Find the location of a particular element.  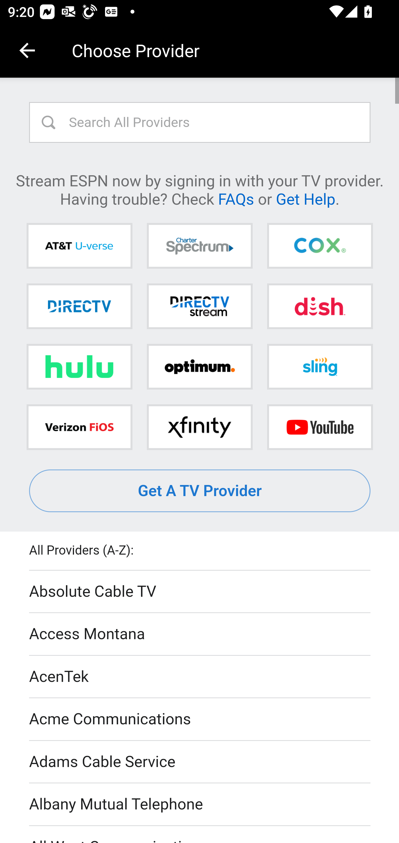

Get Help is located at coordinates (306, 198).